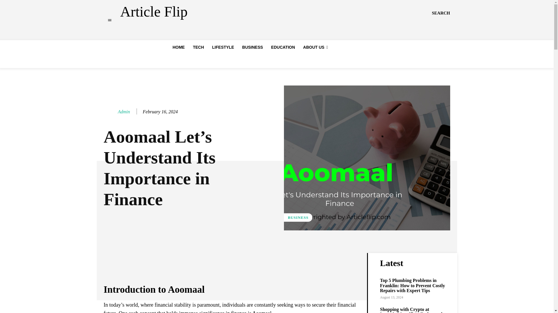  Describe the element at coordinates (110, 112) in the screenshot. I see `Admin` at that location.